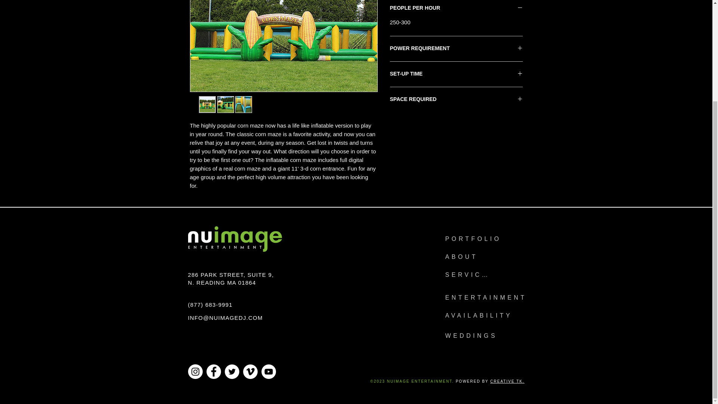  What do you see at coordinates (481, 239) in the screenshot?
I see `PORTFOLIO` at bounding box center [481, 239].